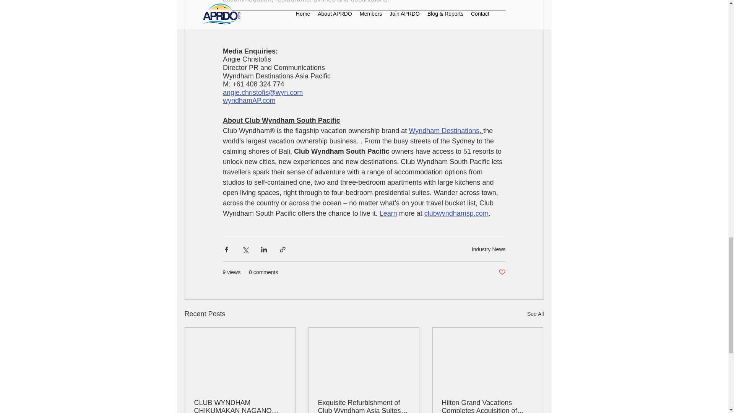 This screenshot has height=413, width=734. What do you see at coordinates (444, 131) in the screenshot?
I see `Wyndham Destinations` at bounding box center [444, 131].